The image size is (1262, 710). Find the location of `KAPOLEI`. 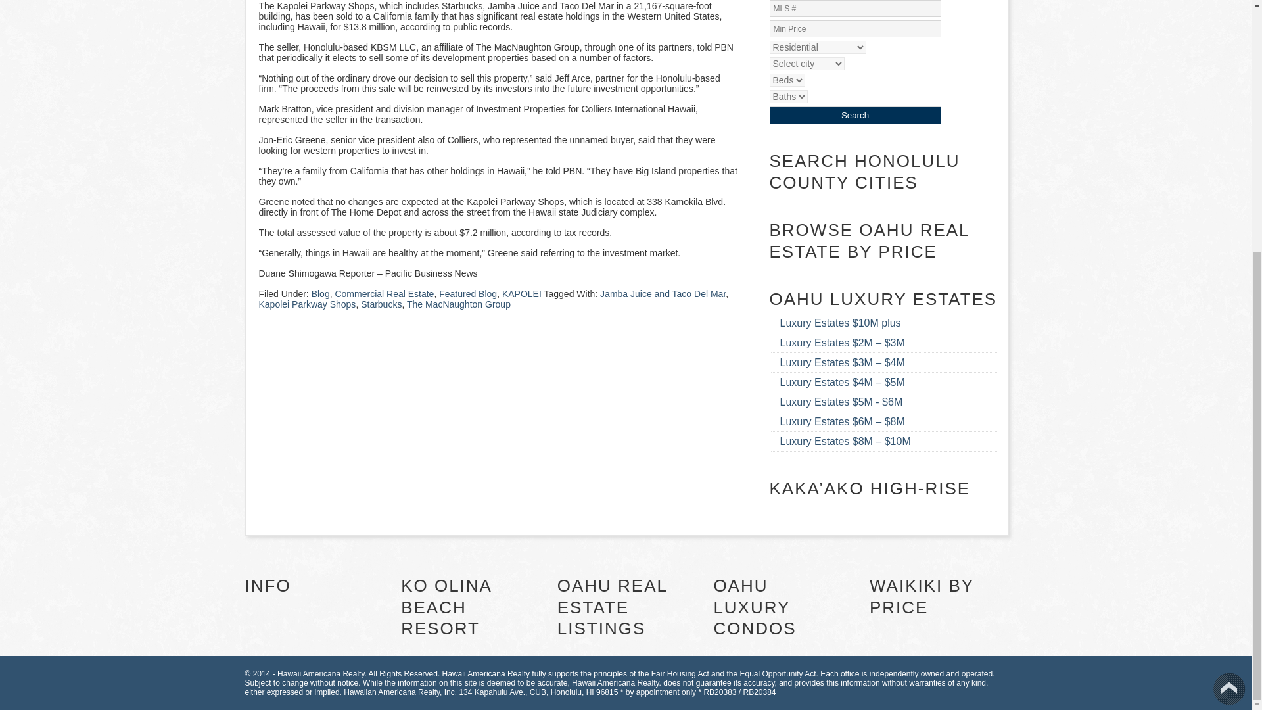

KAPOLEI is located at coordinates (522, 293).